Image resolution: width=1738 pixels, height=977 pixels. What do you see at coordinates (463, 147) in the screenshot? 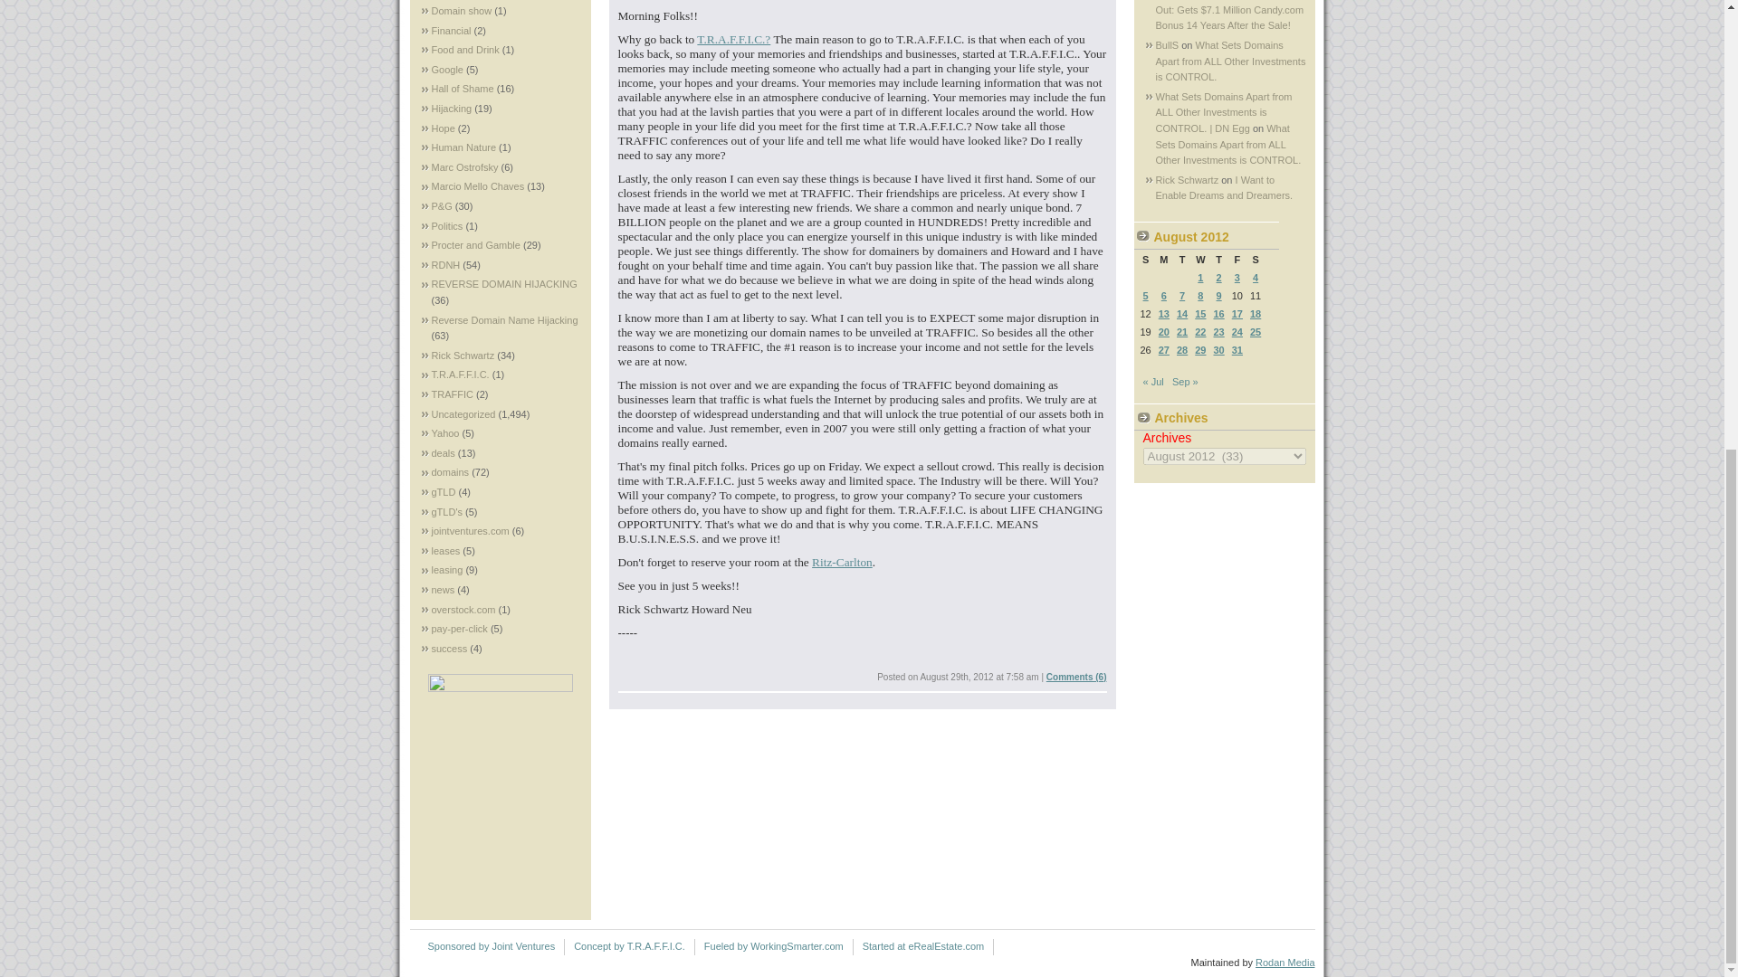
I see `Human Nature` at bounding box center [463, 147].